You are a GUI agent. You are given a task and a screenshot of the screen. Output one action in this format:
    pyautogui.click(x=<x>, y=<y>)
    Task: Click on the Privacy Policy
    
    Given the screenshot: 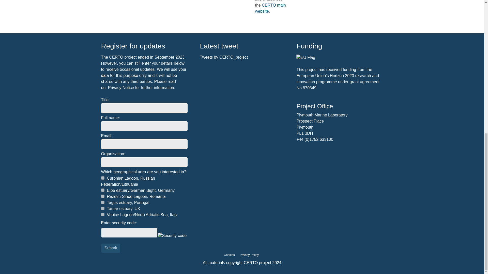 What is the action you would take?
    pyautogui.click(x=249, y=255)
    